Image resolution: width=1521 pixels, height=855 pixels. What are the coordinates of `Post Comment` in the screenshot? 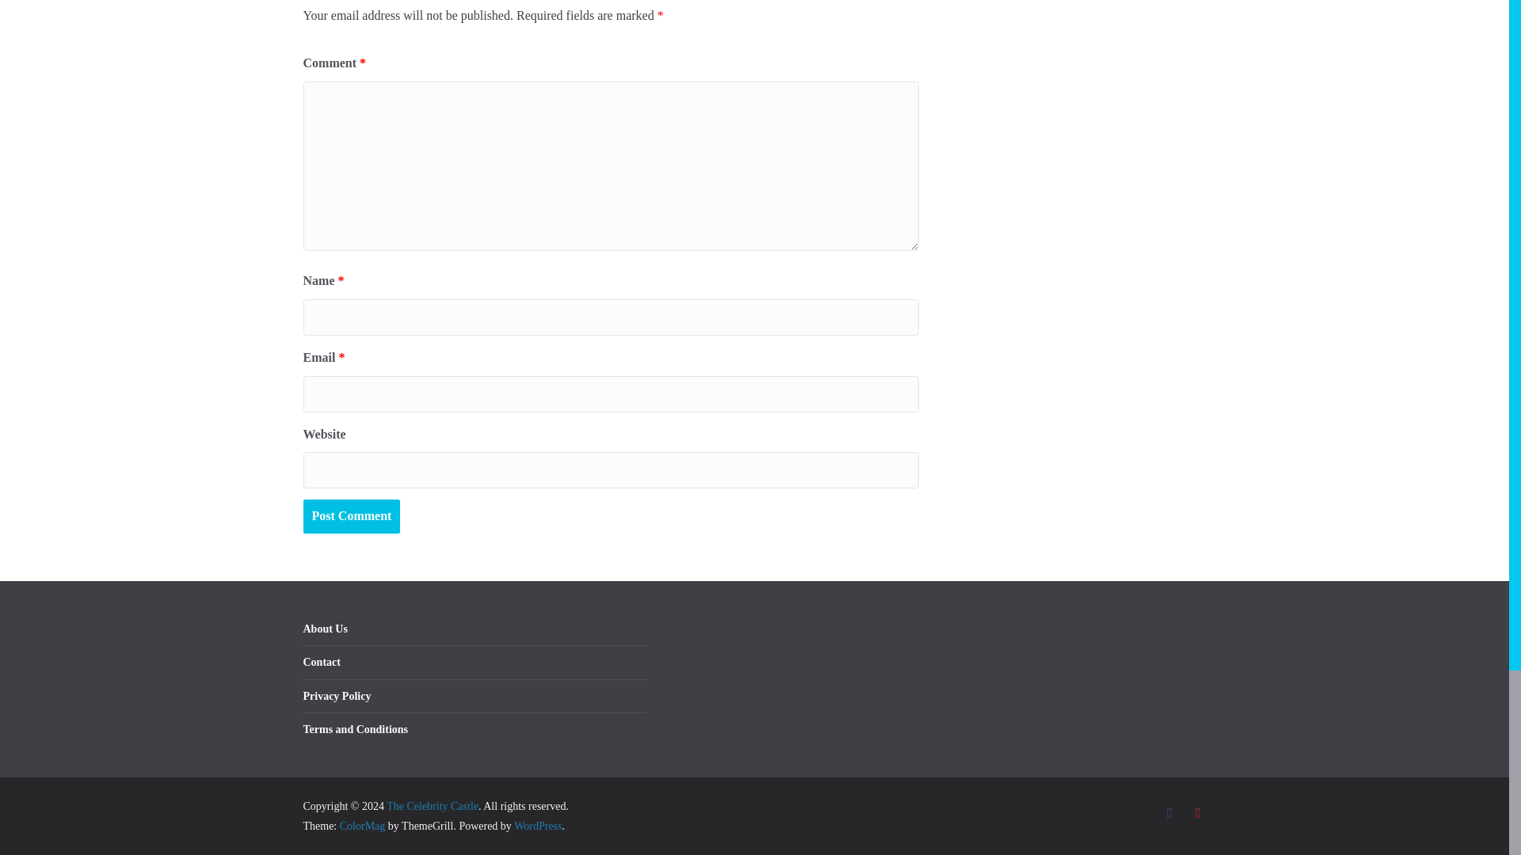 It's located at (351, 516).